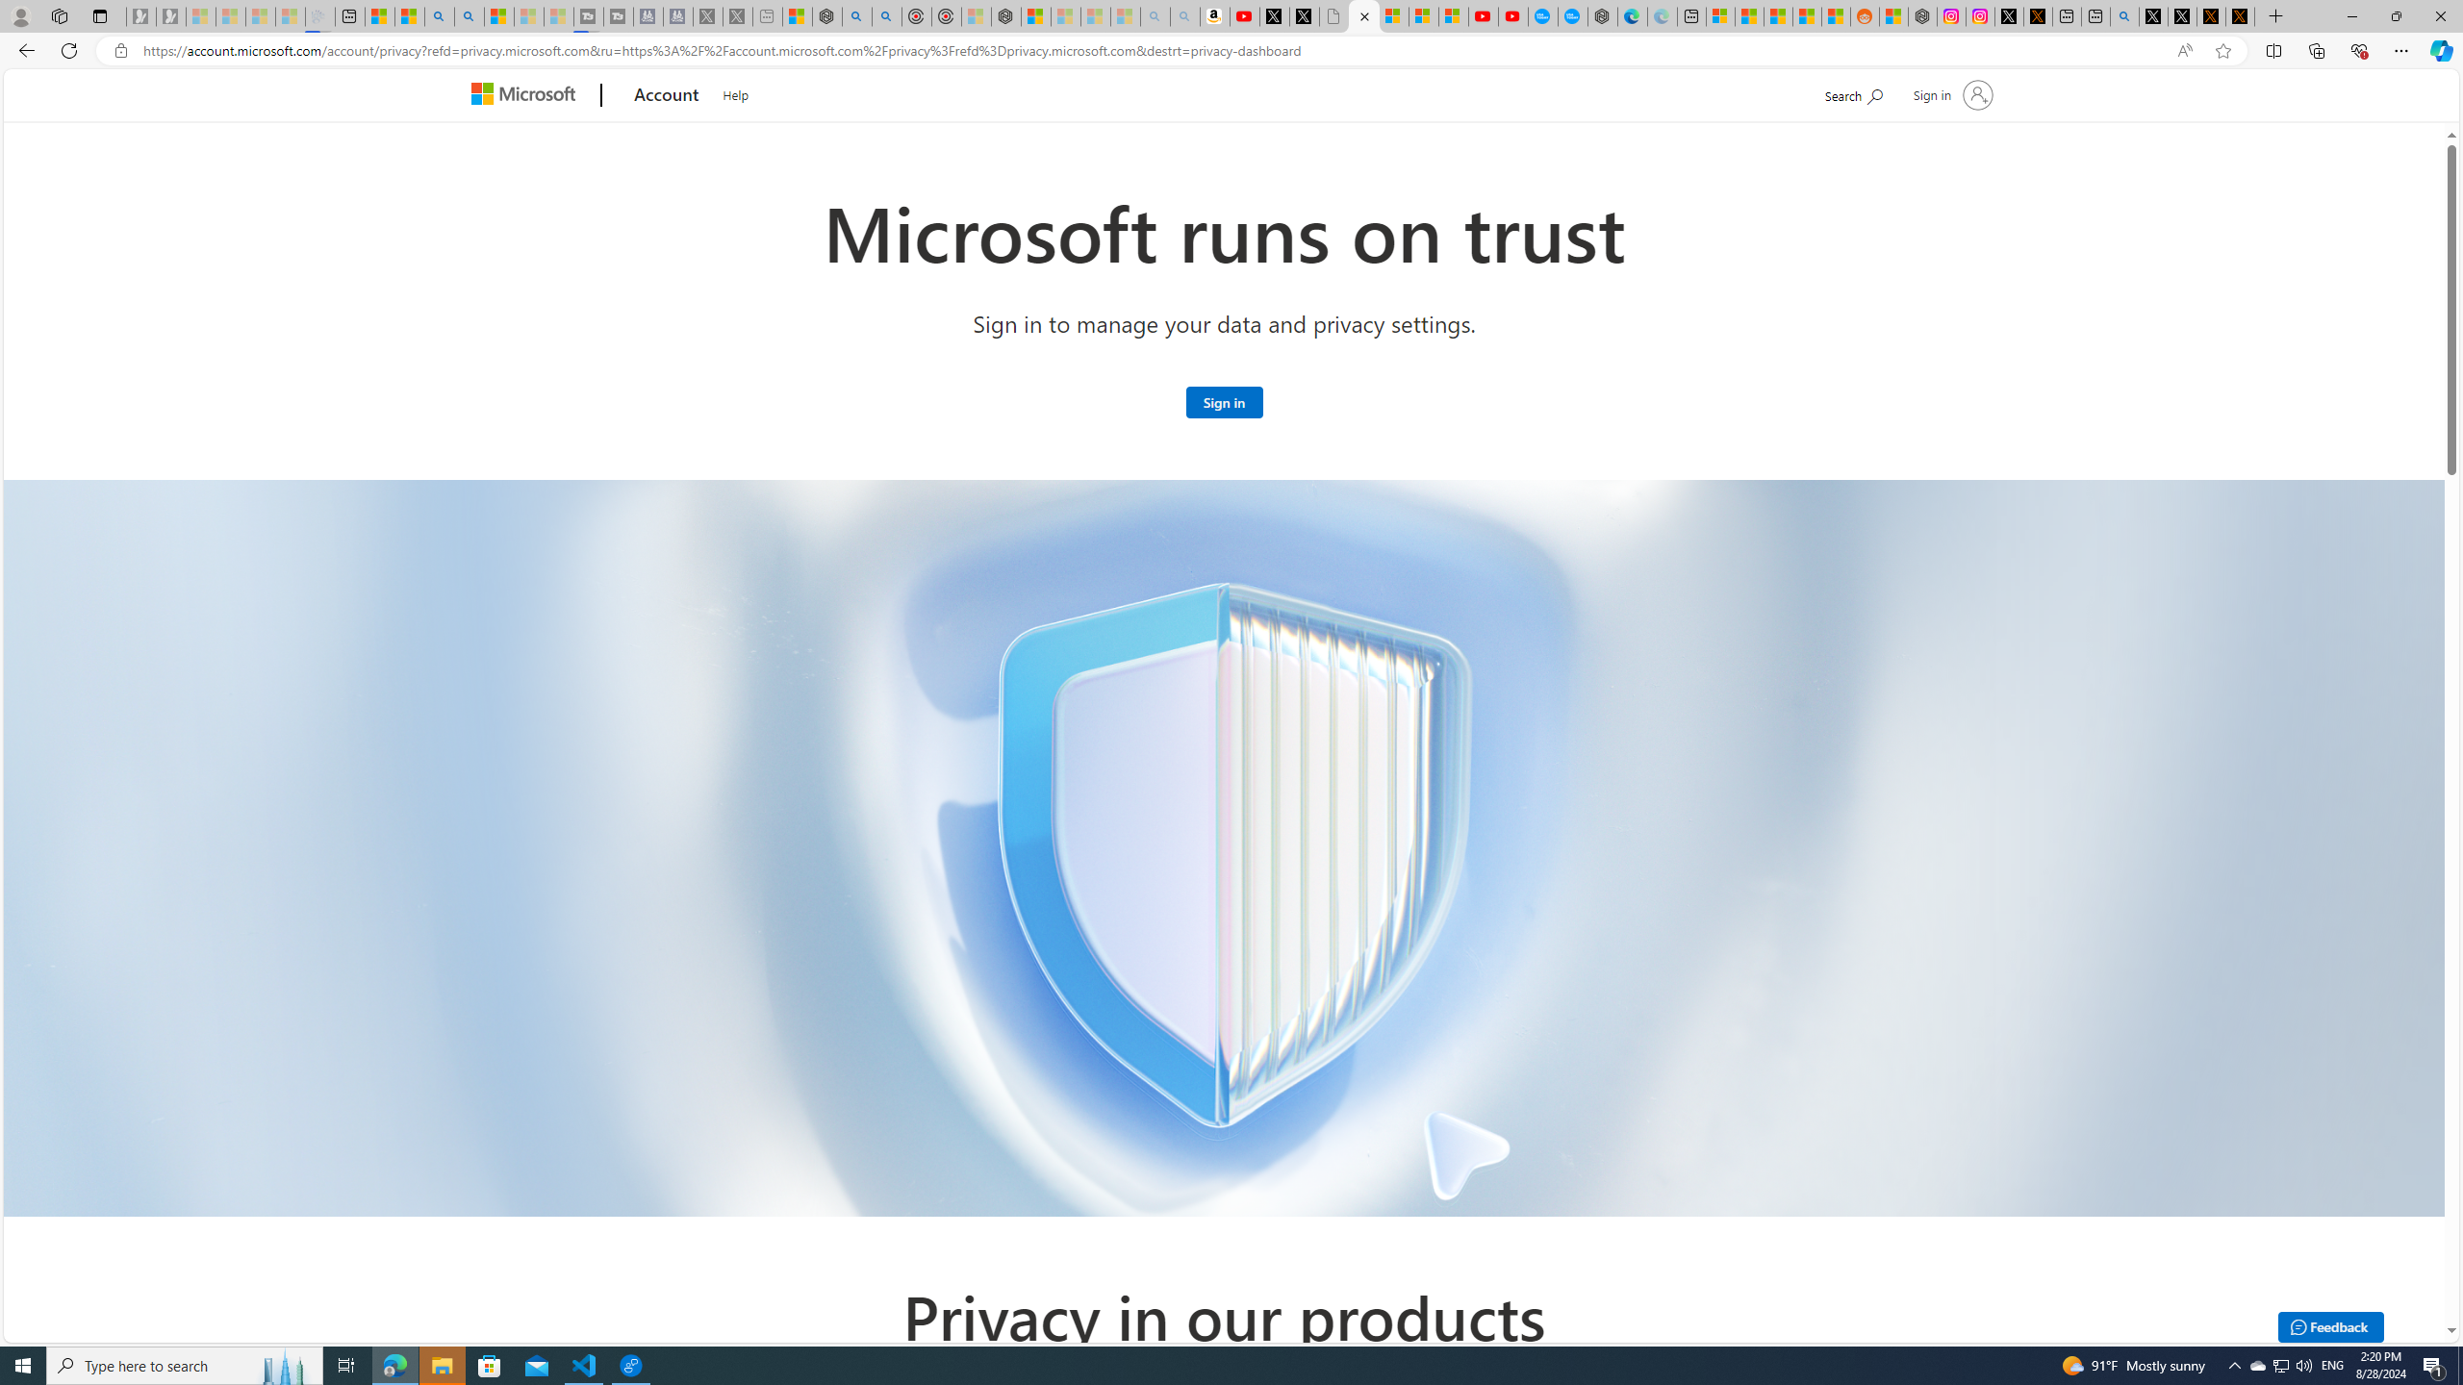 The height and width of the screenshot is (1385, 2463). What do you see at coordinates (1601, 16) in the screenshot?
I see `Nordace - Nordace has arrived Hong Kong` at bounding box center [1601, 16].